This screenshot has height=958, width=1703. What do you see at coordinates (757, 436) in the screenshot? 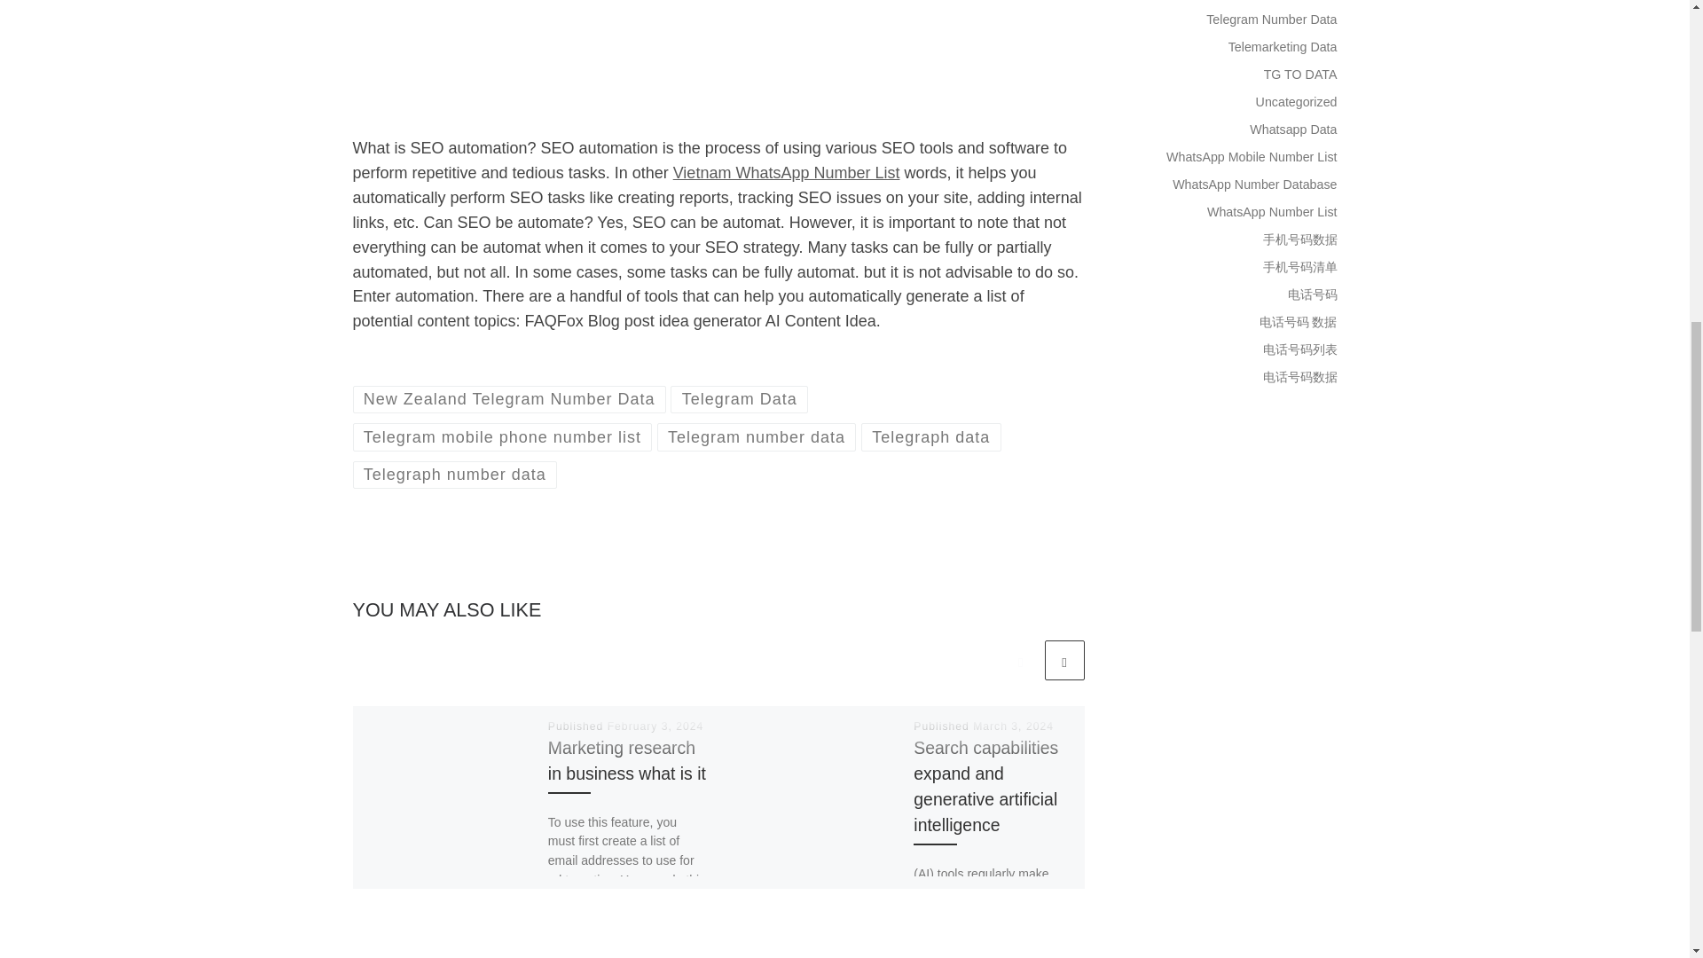
I see `View all posts in Telegram number data` at bounding box center [757, 436].